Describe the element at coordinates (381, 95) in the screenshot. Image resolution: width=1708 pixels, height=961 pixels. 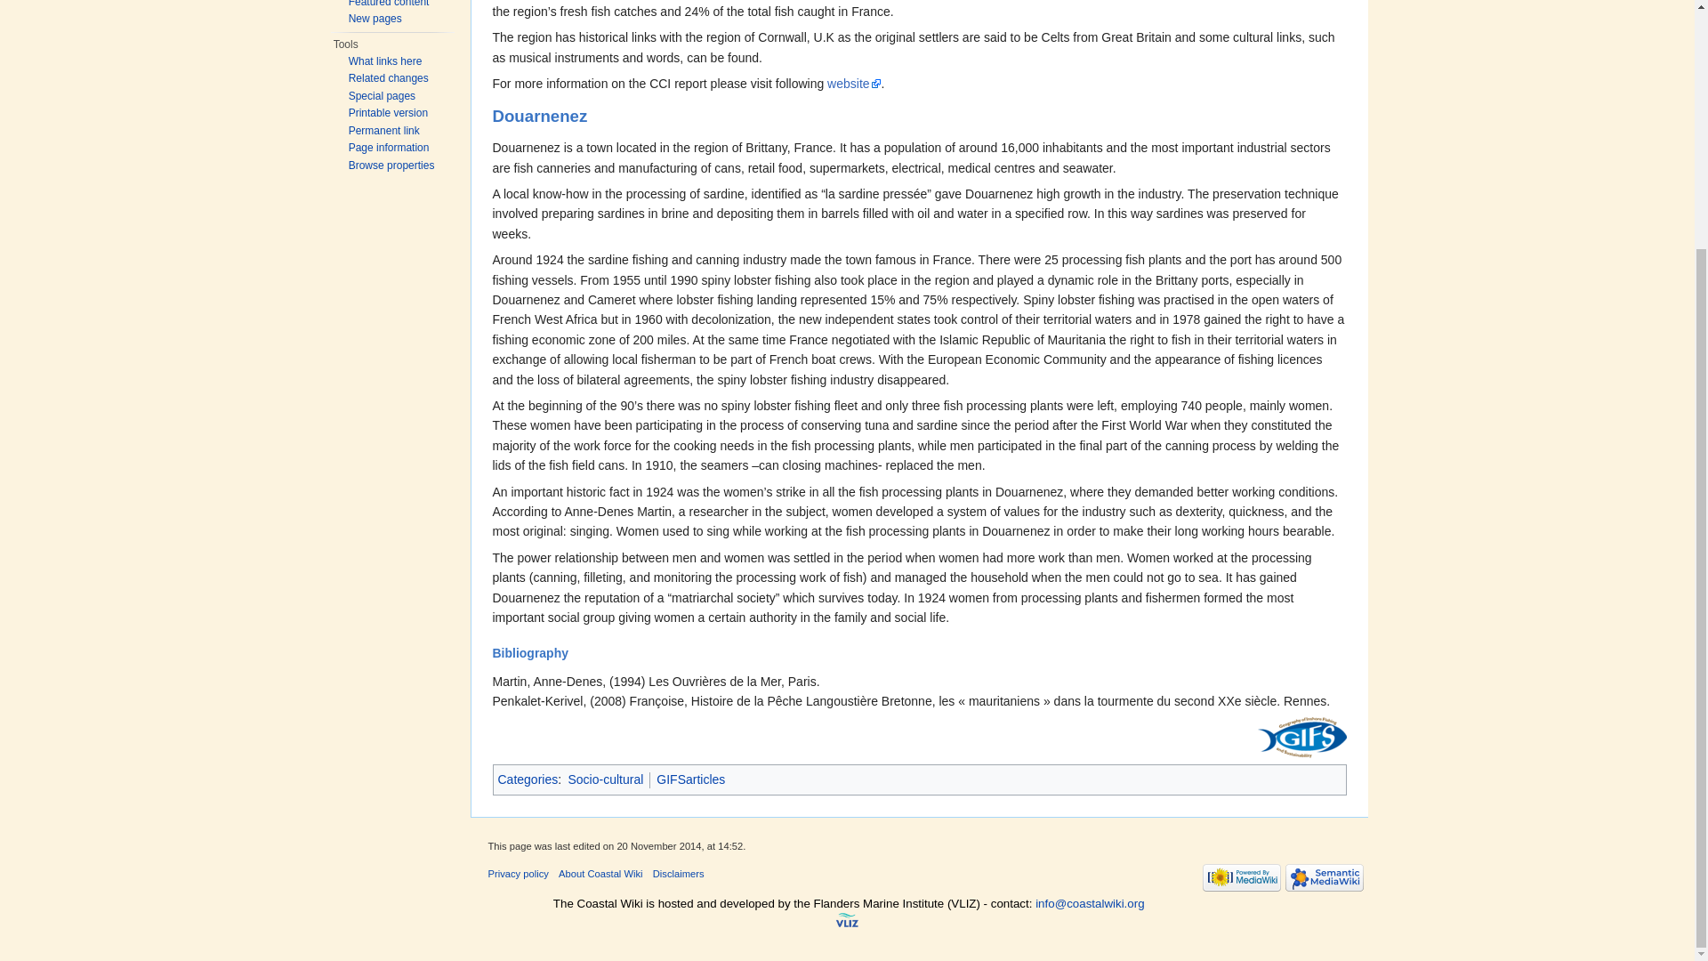
I see `Special pages` at that location.